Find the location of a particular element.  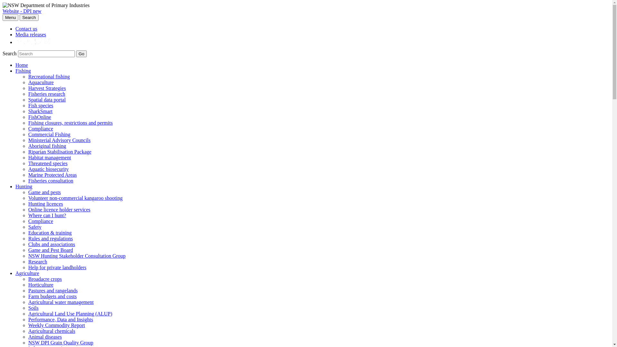

Recreational fishing is located at coordinates (49, 76).